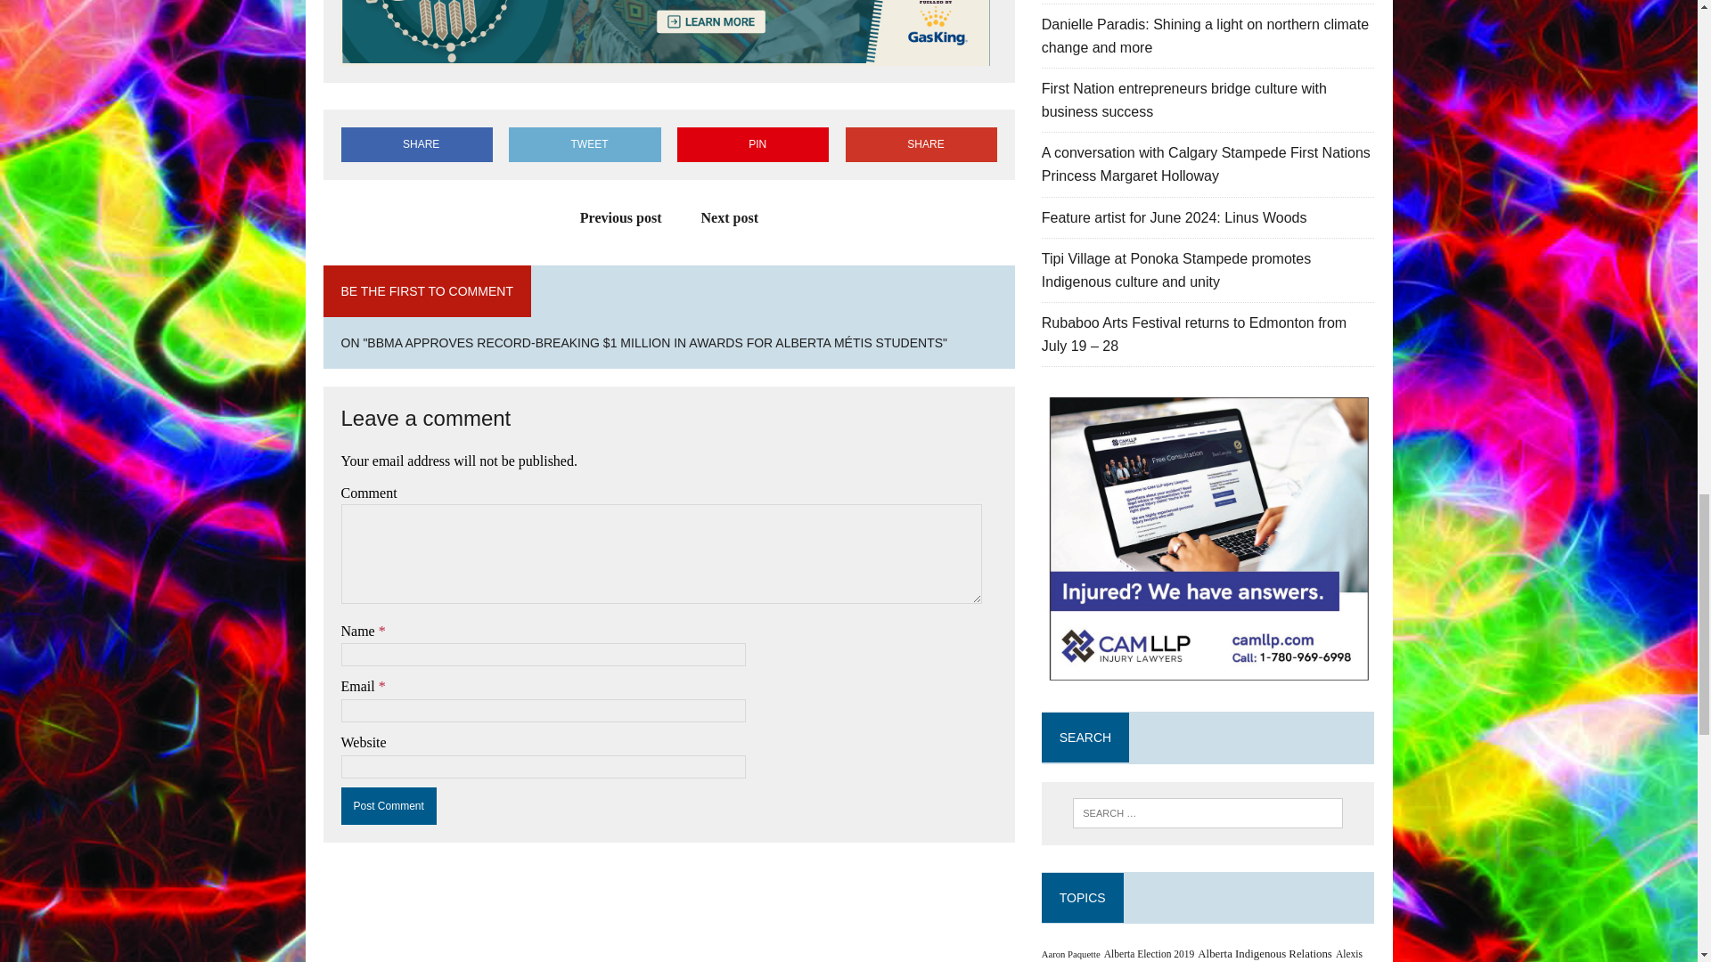 This screenshot has height=962, width=1711. What do you see at coordinates (416, 144) in the screenshot?
I see `Share on Facebook` at bounding box center [416, 144].